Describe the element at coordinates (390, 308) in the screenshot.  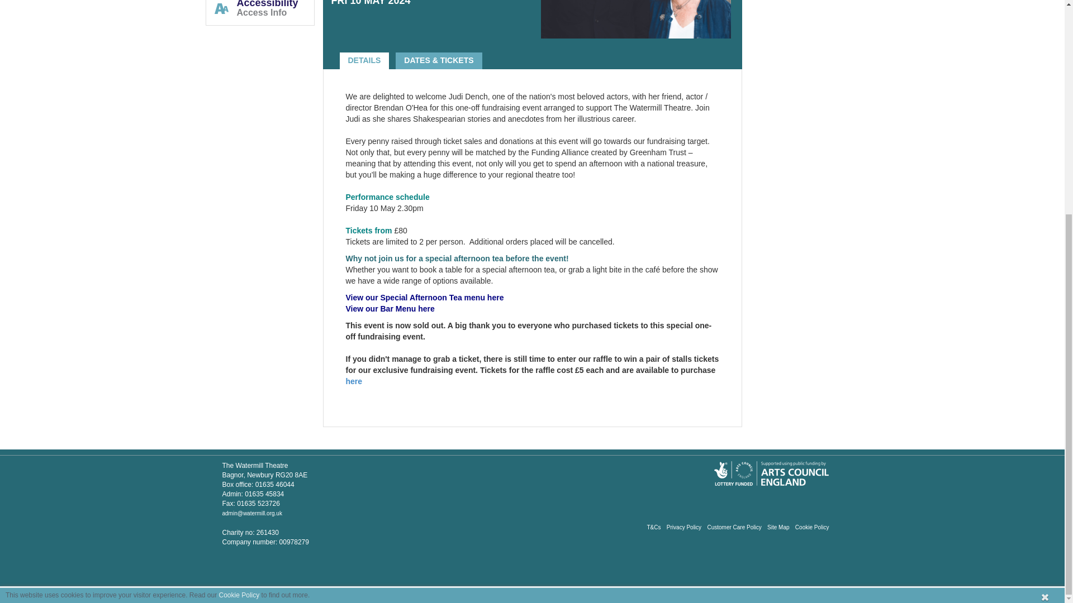
I see `Bar Menu ` at that location.